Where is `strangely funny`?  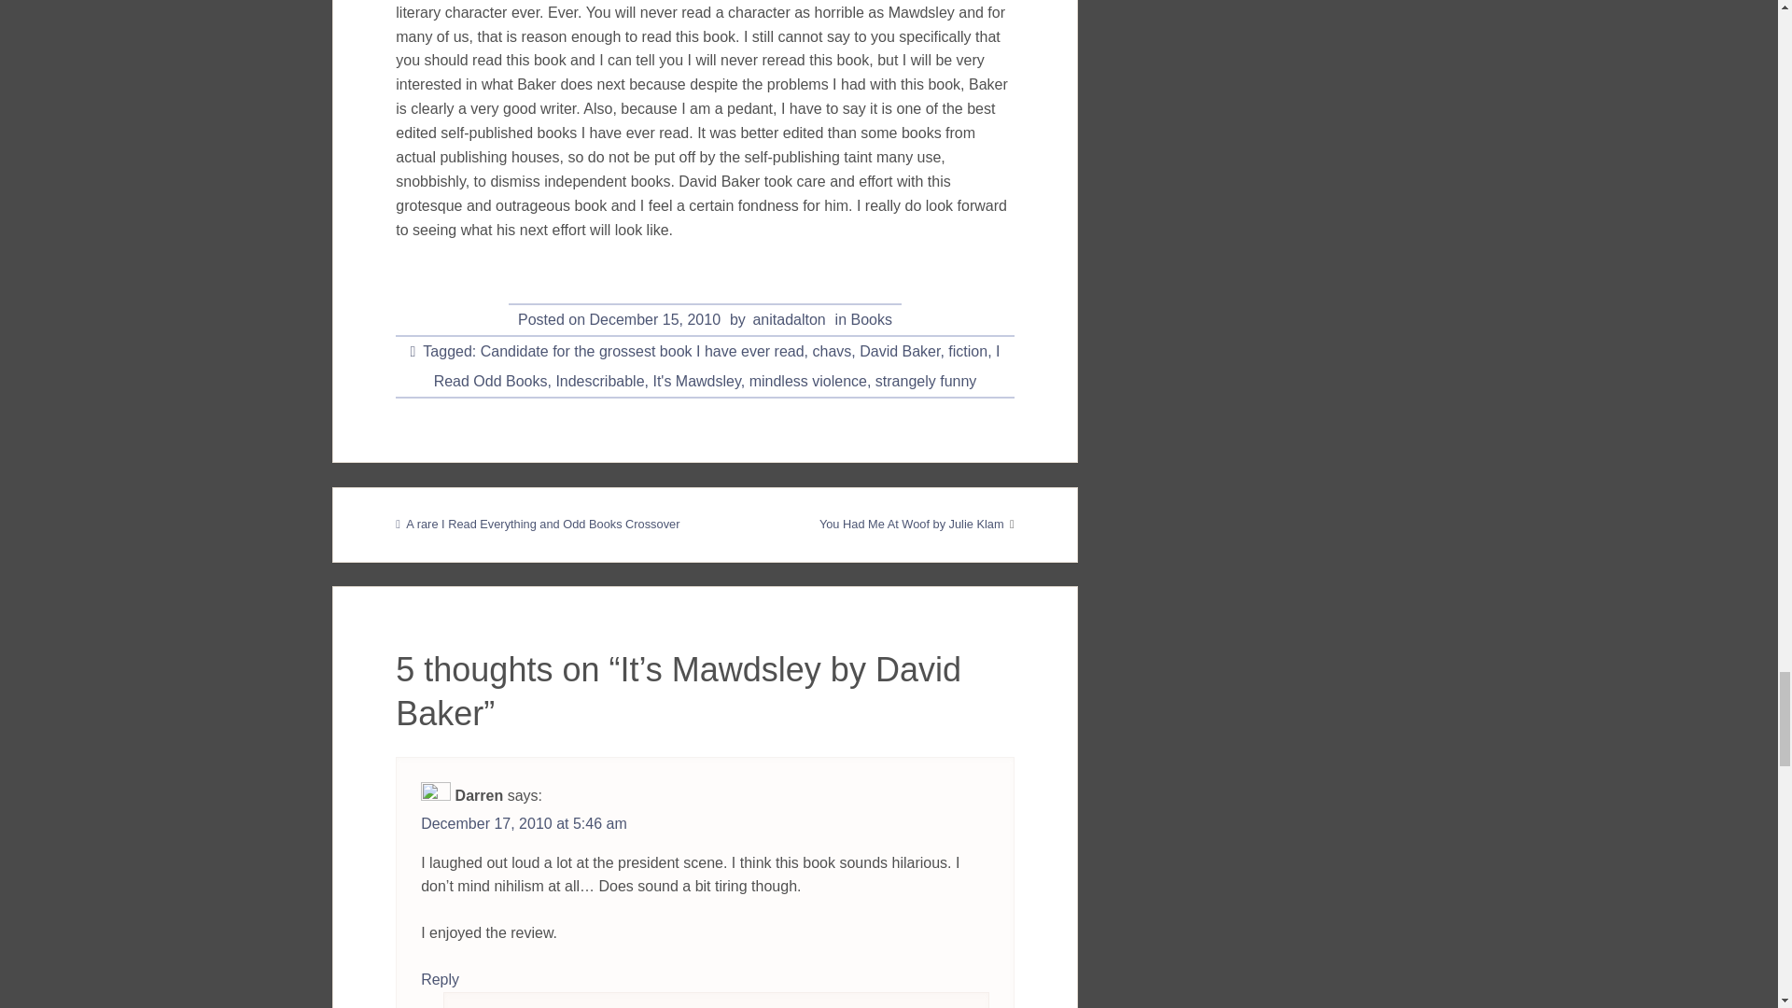 strangely funny is located at coordinates (926, 381).